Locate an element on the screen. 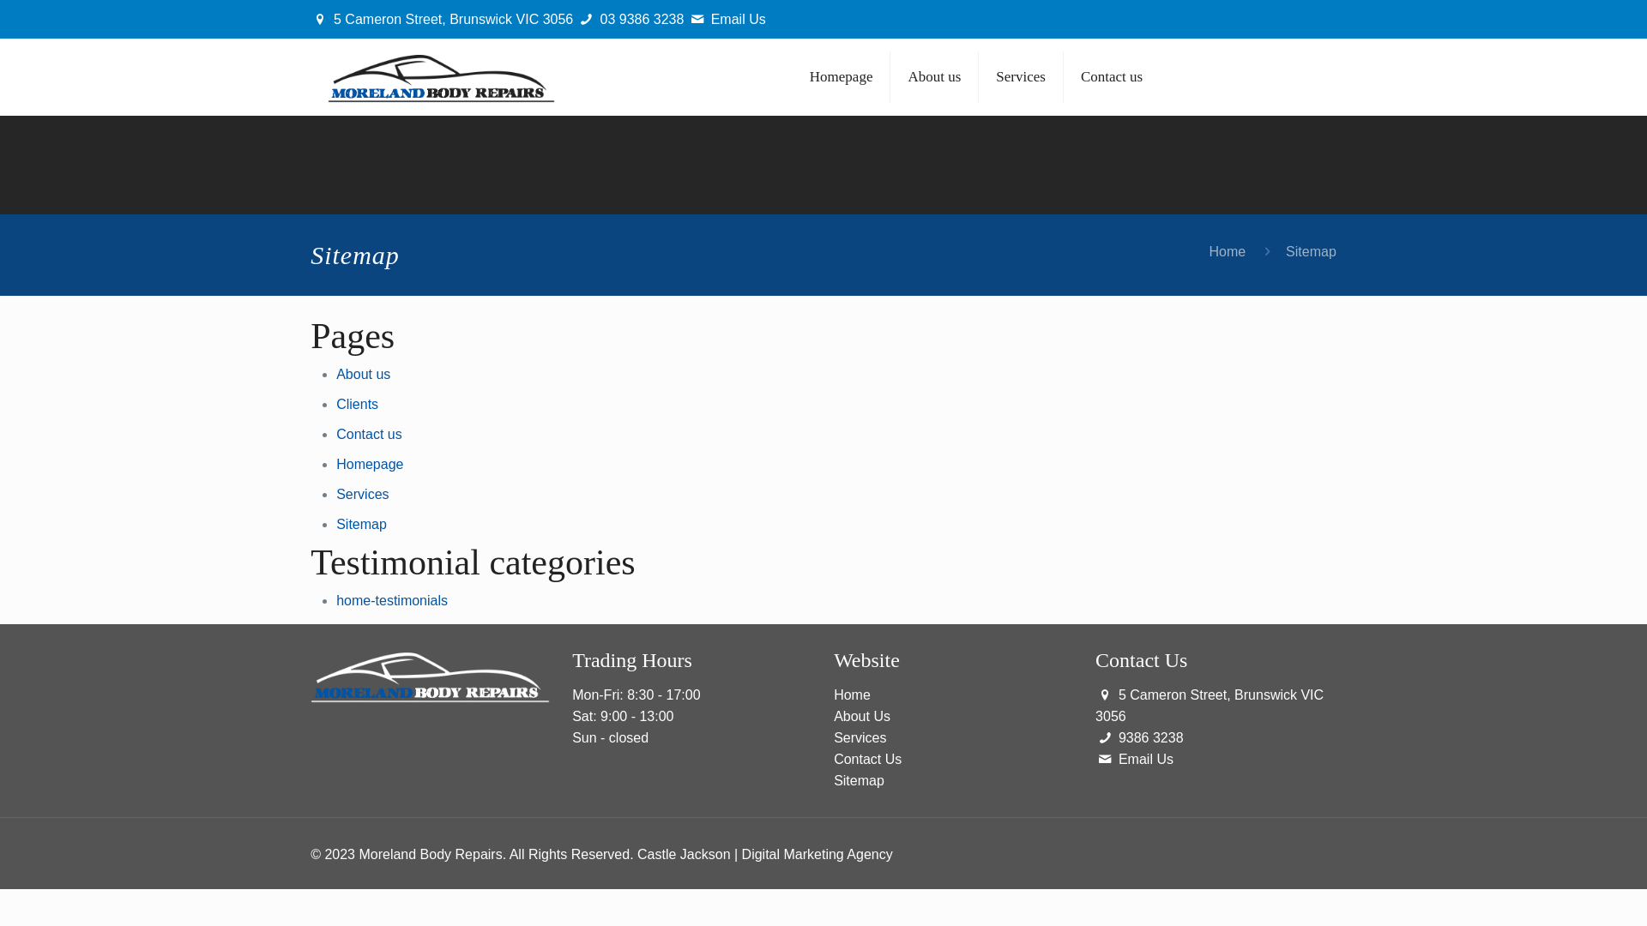 The width and height of the screenshot is (1647, 926). Moreland Body Repairs is located at coordinates (442, 77).